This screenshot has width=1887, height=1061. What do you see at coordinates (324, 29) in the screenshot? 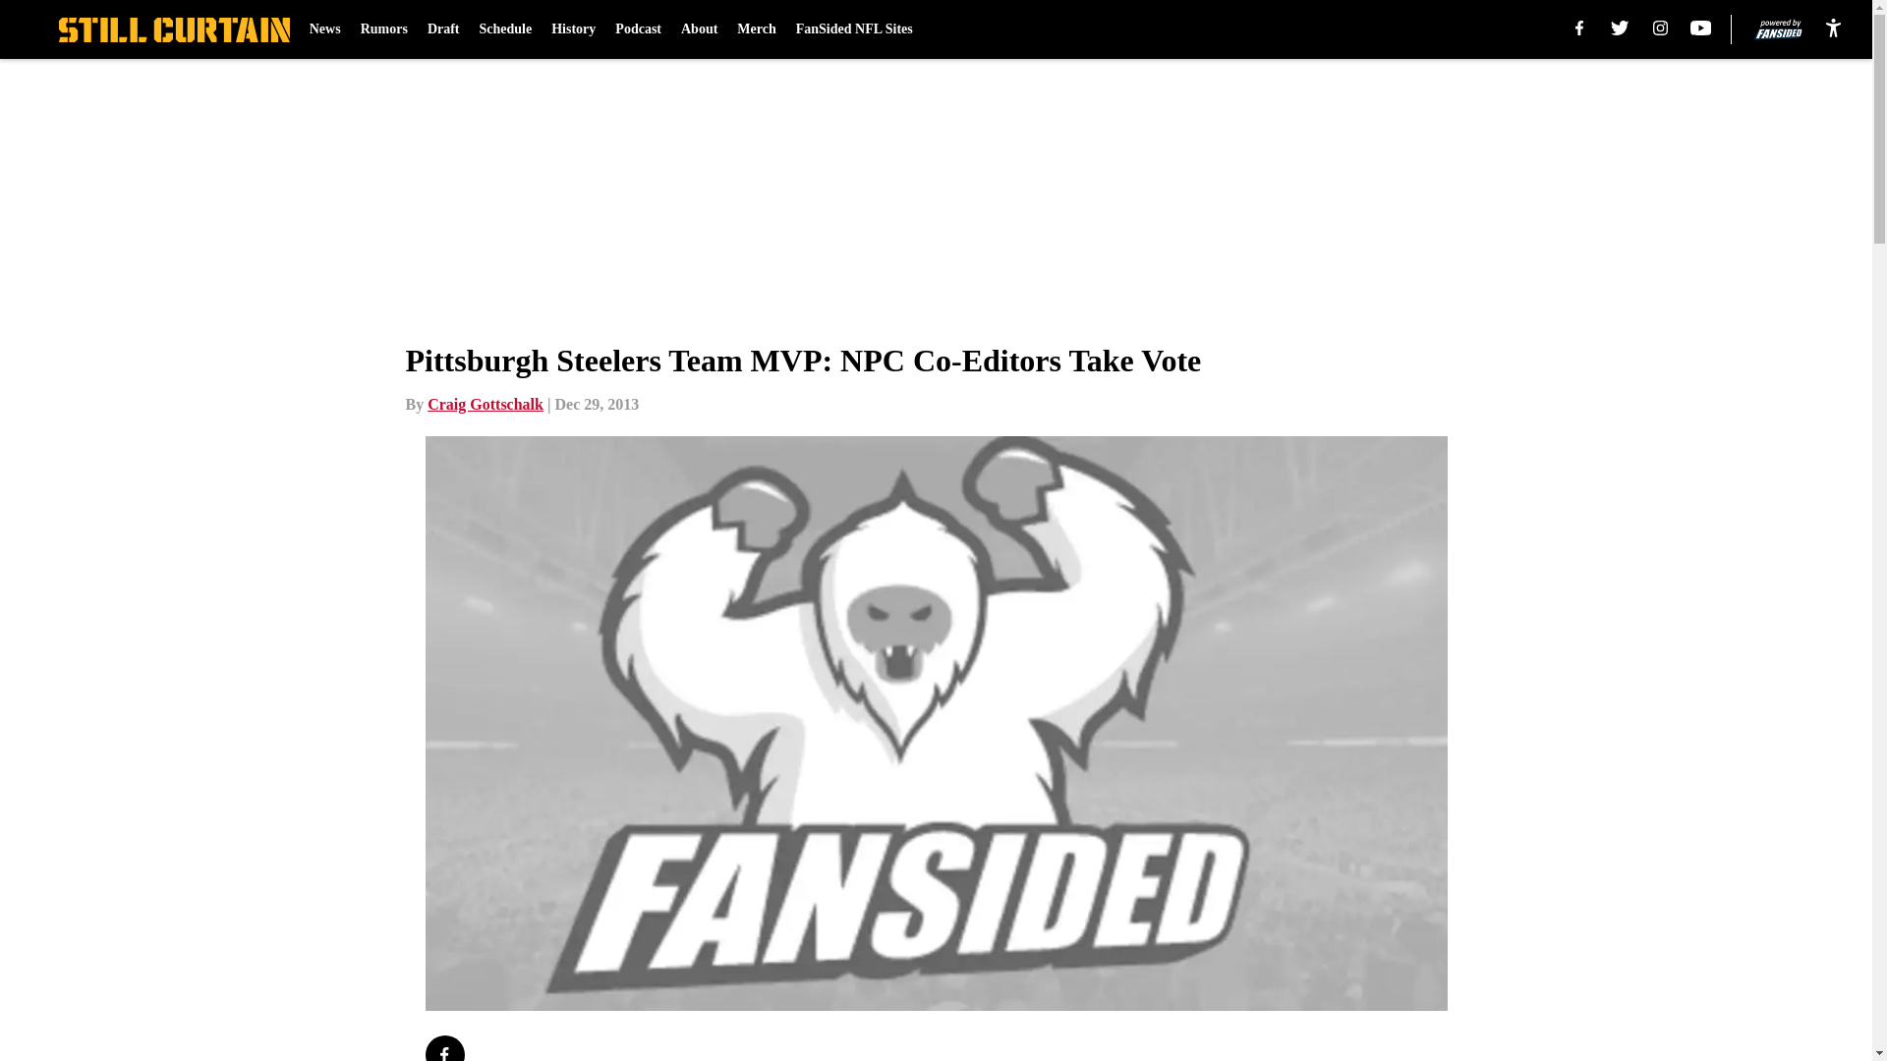
I see `News` at bounding box center [324, 29].